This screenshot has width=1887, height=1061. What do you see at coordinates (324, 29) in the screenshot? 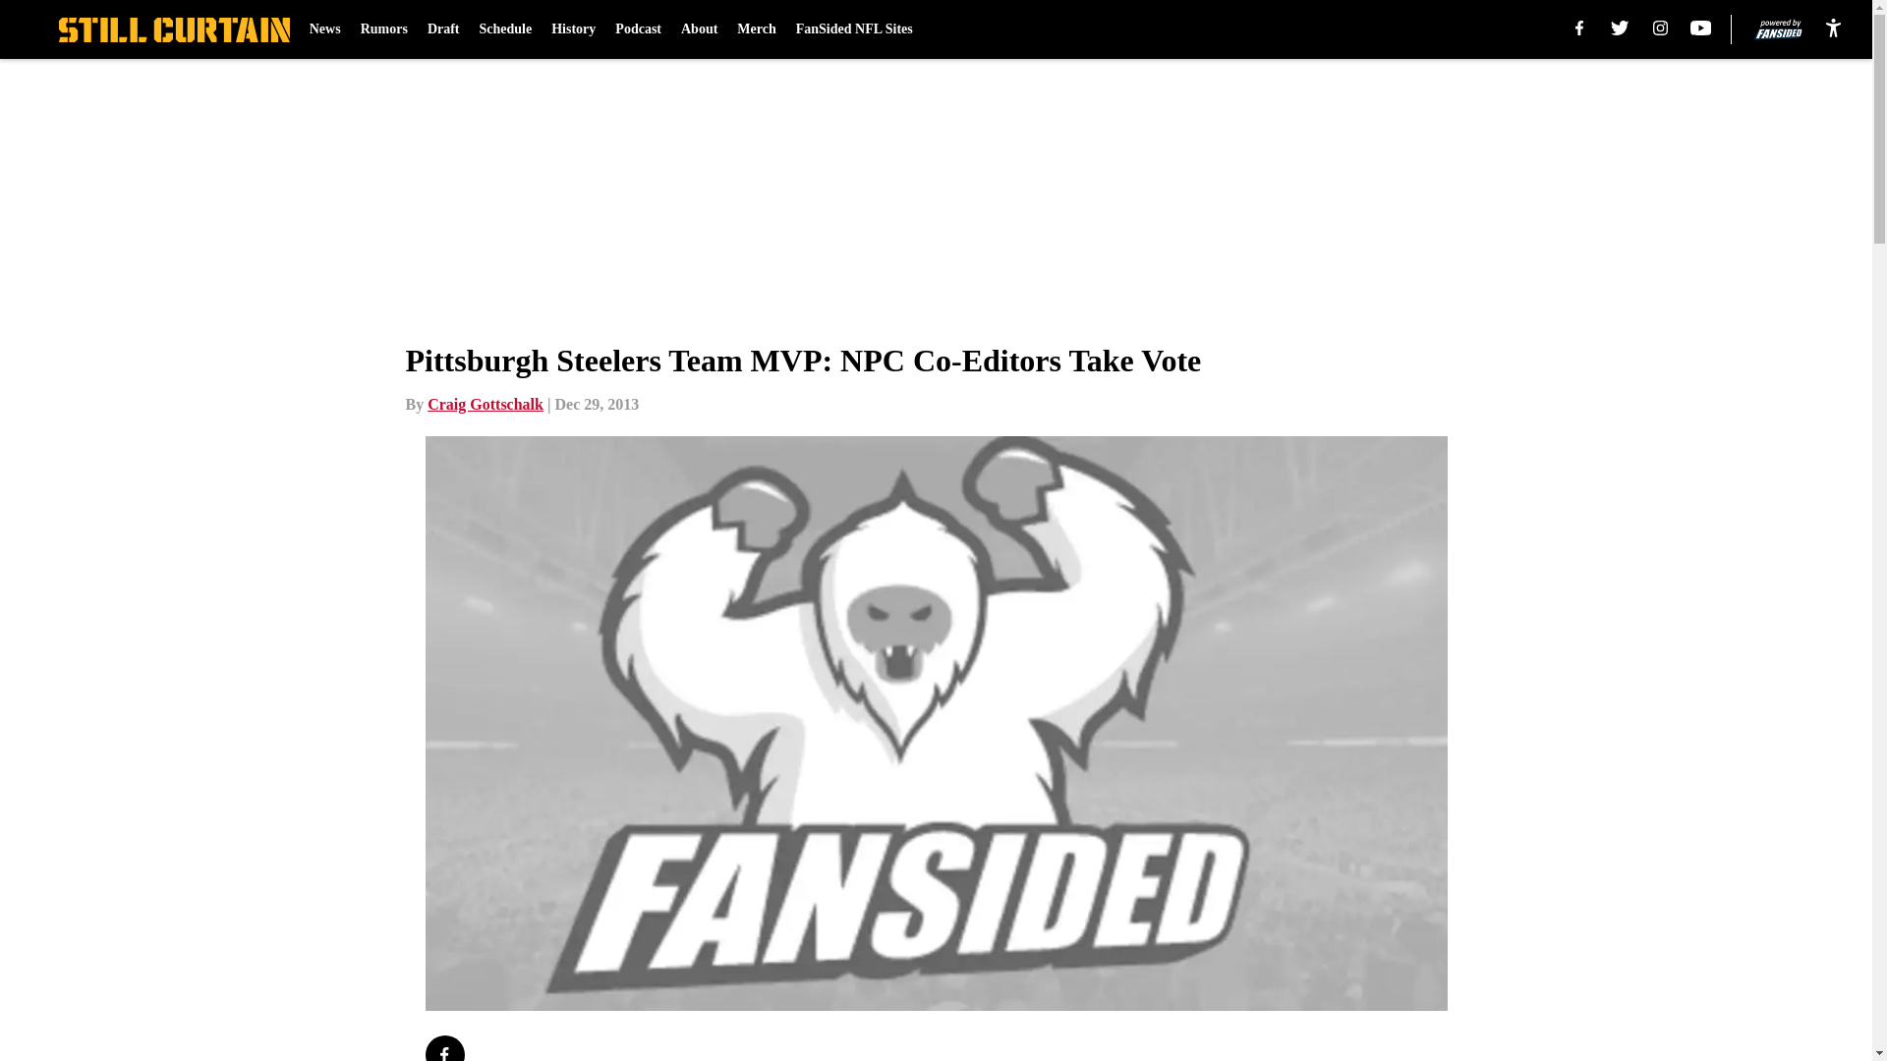
I see `News` at bounding box center [324, 29].